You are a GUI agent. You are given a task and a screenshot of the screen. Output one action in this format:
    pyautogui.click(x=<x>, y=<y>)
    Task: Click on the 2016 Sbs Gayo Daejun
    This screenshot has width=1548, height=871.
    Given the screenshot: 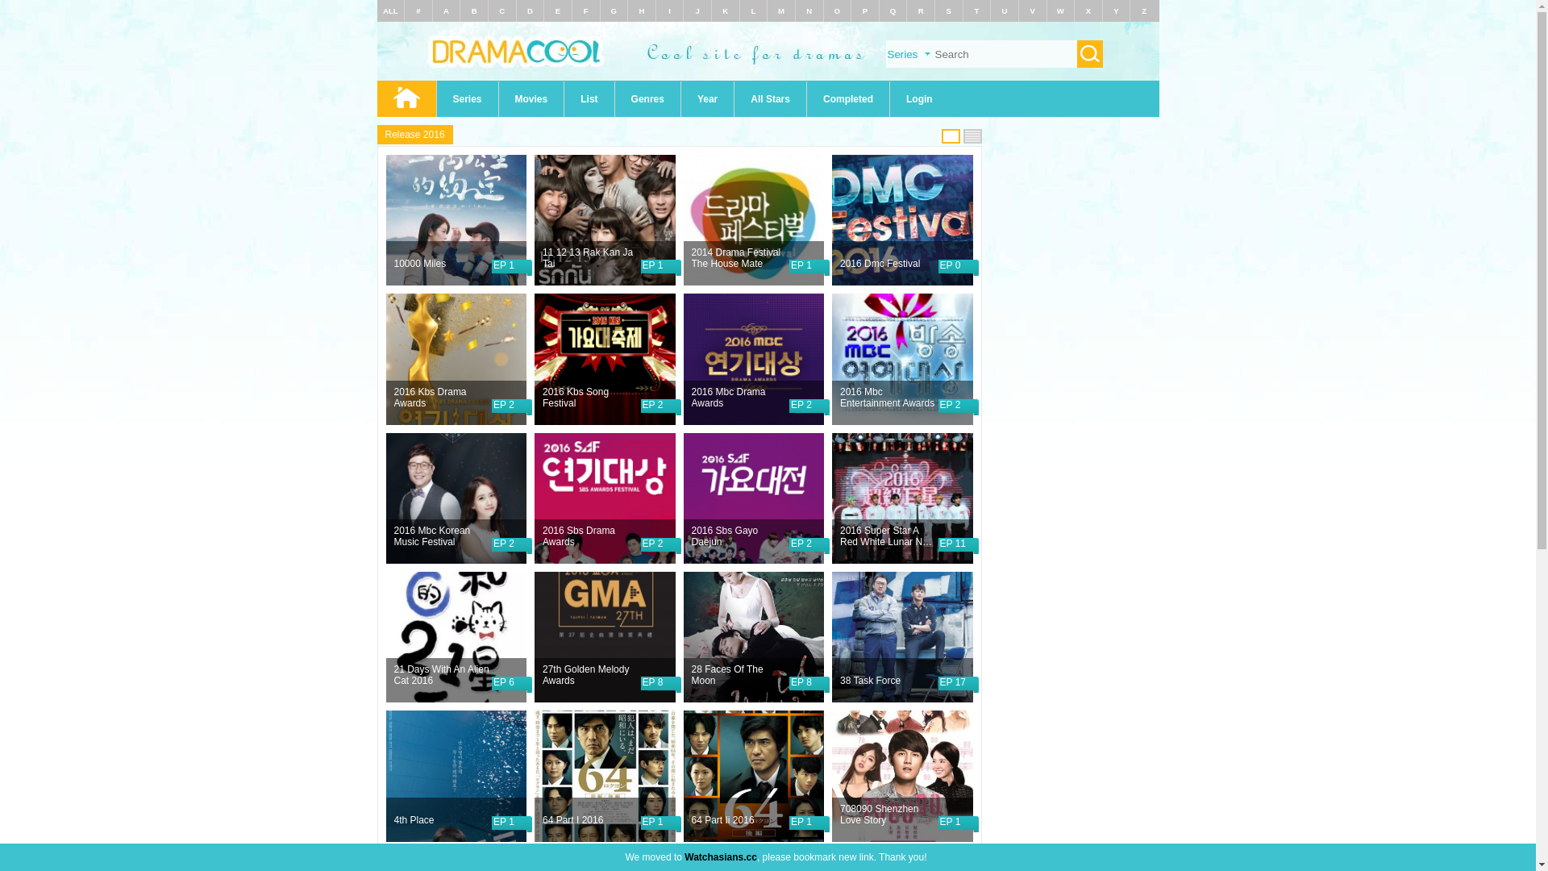 What is the action you would take?
    pyautogui.click(x=740, y=536)
    